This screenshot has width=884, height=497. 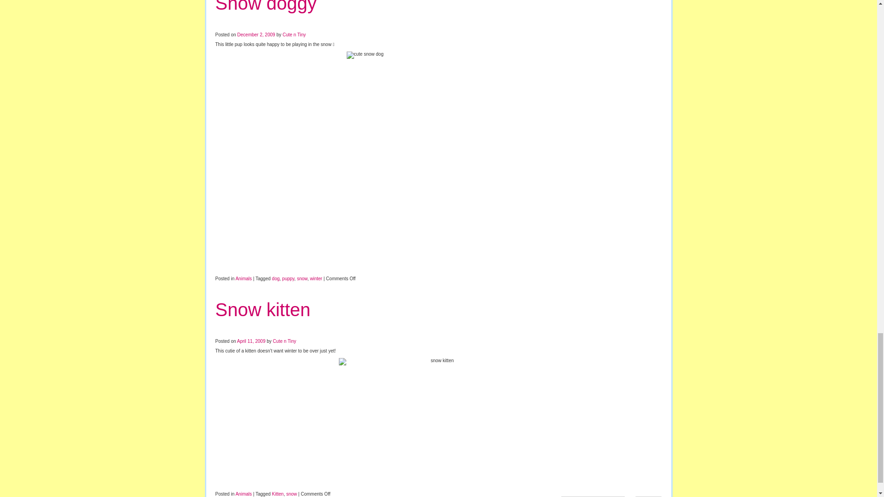 I want to click on winter, so click(x=316, y=279).